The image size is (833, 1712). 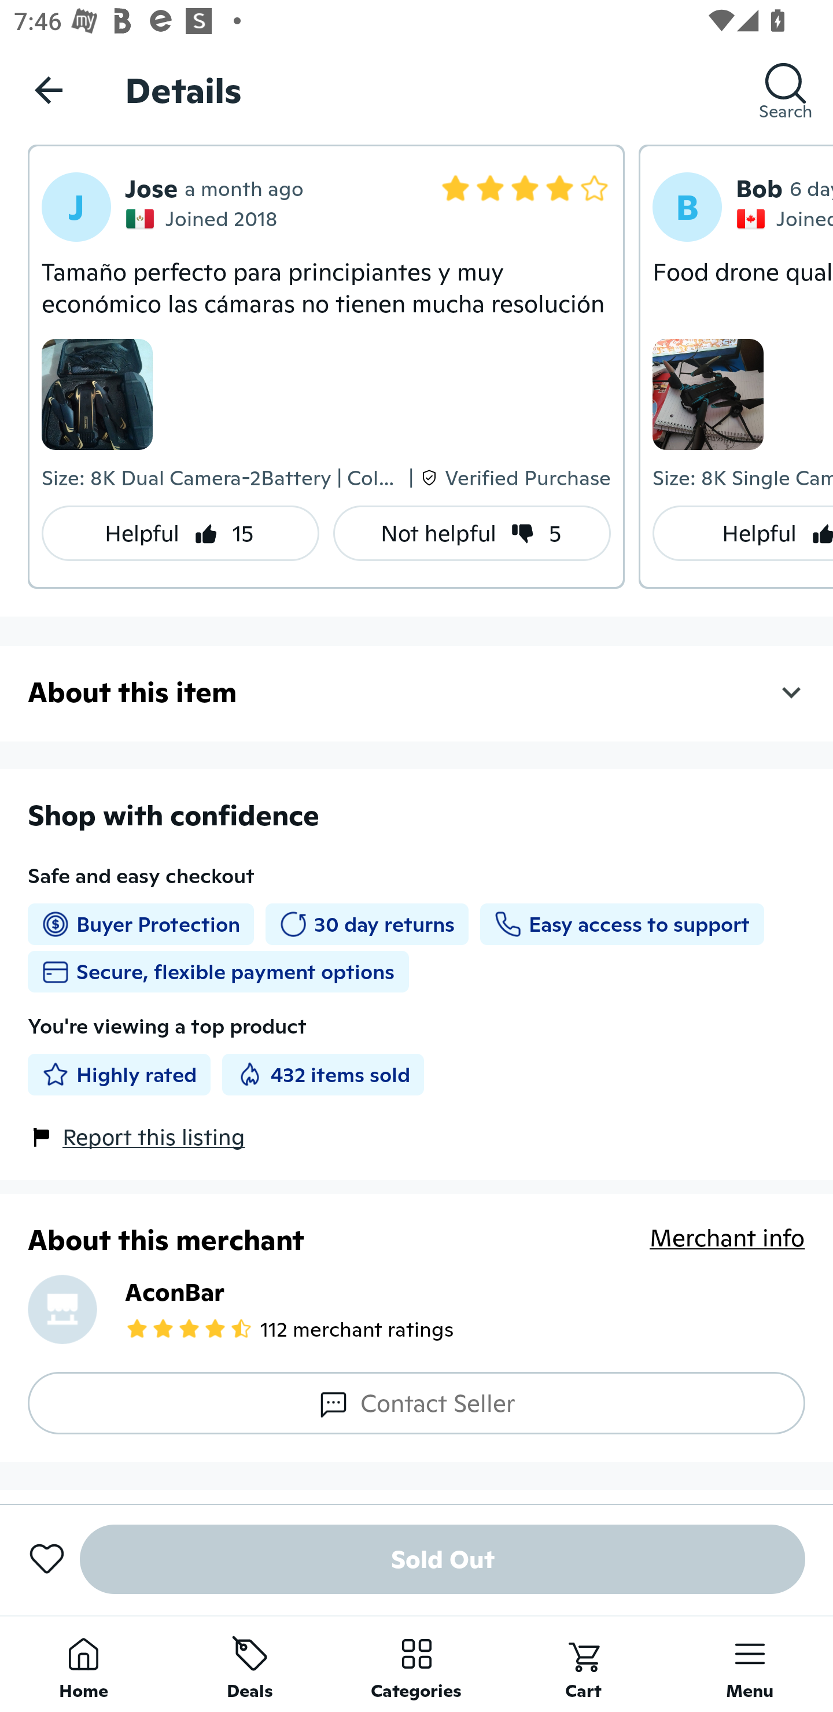 I want to click on Helpful 15, so click(x=180, y=533).